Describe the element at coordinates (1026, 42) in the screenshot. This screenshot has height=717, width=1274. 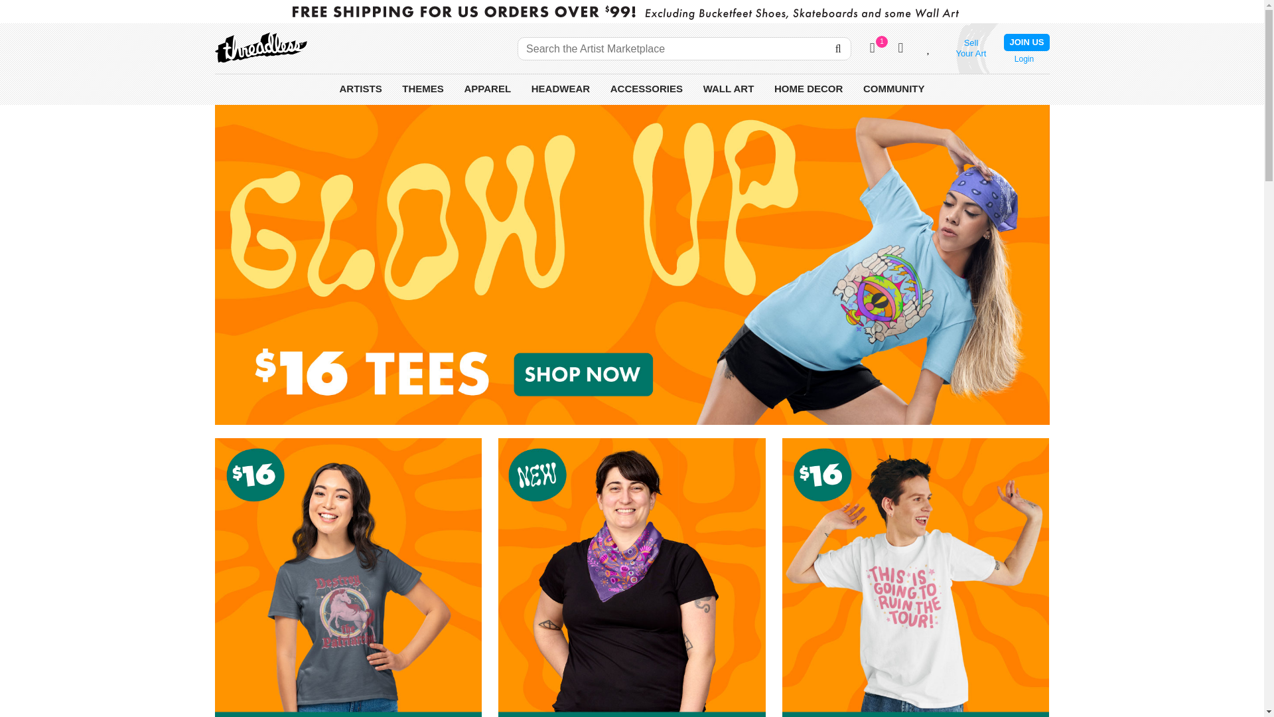
I see `ARTISTS` at that location.